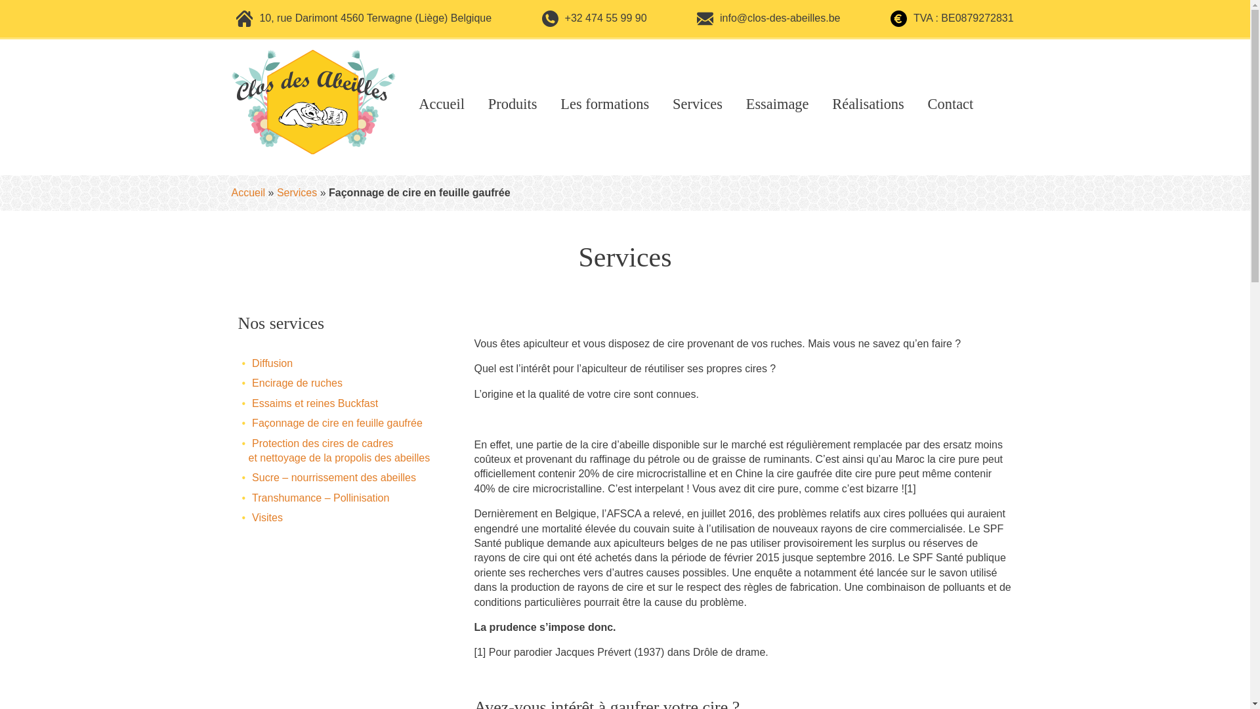 Image resolution: width=1260 pixels, height=709 pixels. What do you see at coordinates (297, 383) in the screenshot?
I see `Encirage de ruches` at bounding box center [297, 383].